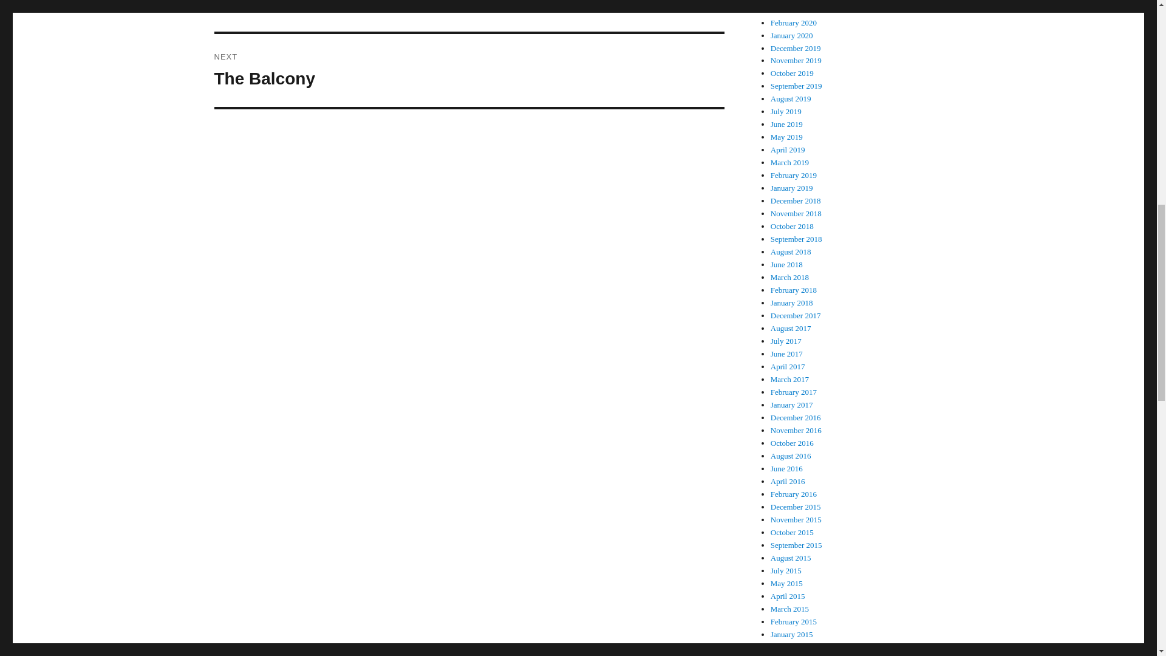  What do you see at coordinates (794, 23) in the screenshot?
I see `April 2019` at bounding box center [794, 23].